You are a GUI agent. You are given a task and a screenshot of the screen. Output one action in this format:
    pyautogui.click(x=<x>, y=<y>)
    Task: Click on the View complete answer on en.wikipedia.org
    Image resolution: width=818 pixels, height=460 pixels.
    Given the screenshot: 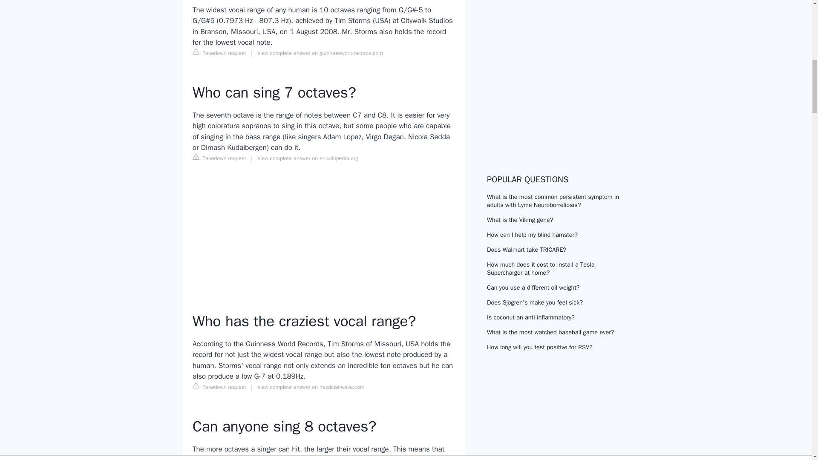 What is the action you would take?
    pyautogui.click(x=308, y=158)
    